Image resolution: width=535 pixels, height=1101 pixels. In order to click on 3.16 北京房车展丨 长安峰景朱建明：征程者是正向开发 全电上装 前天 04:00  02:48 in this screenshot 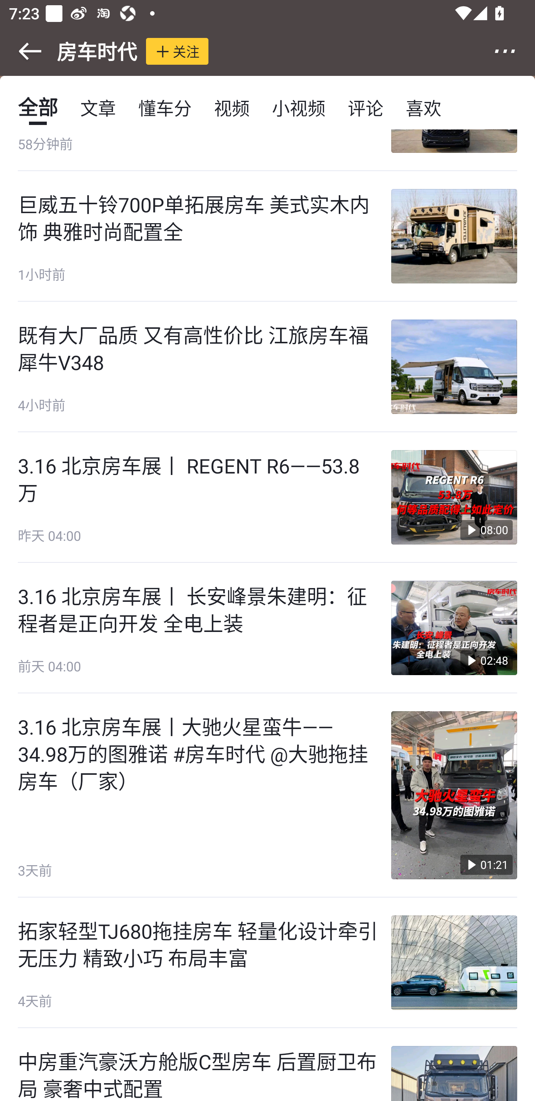, I will do `click(267, 628)`.